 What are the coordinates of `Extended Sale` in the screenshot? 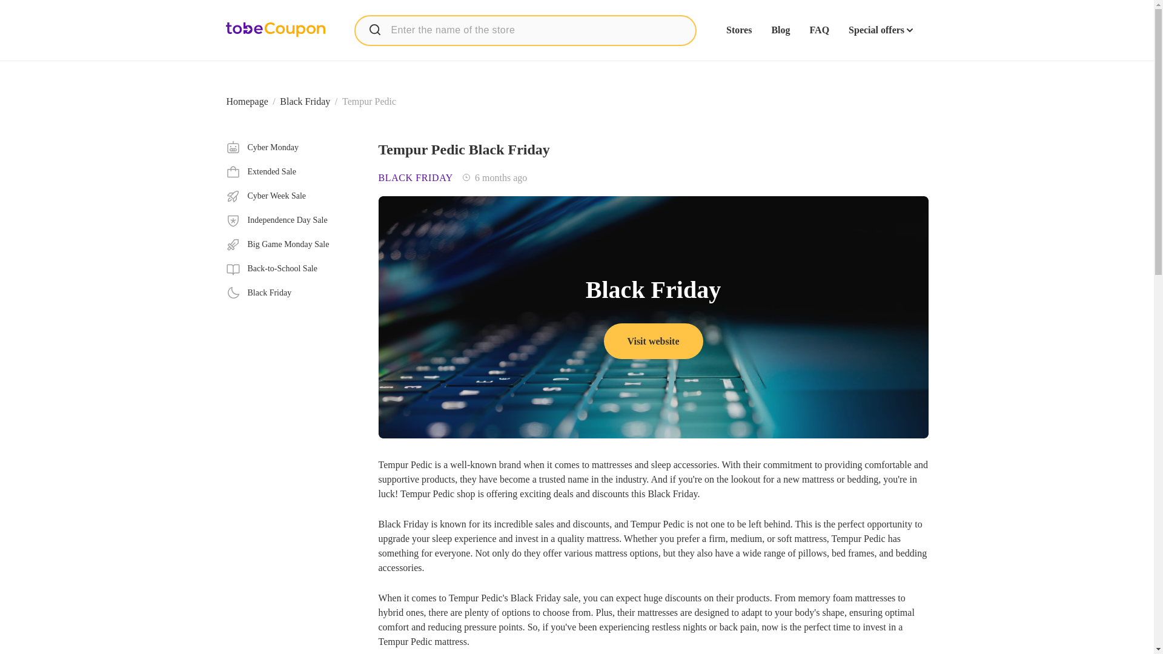 It's located at (292, 172).